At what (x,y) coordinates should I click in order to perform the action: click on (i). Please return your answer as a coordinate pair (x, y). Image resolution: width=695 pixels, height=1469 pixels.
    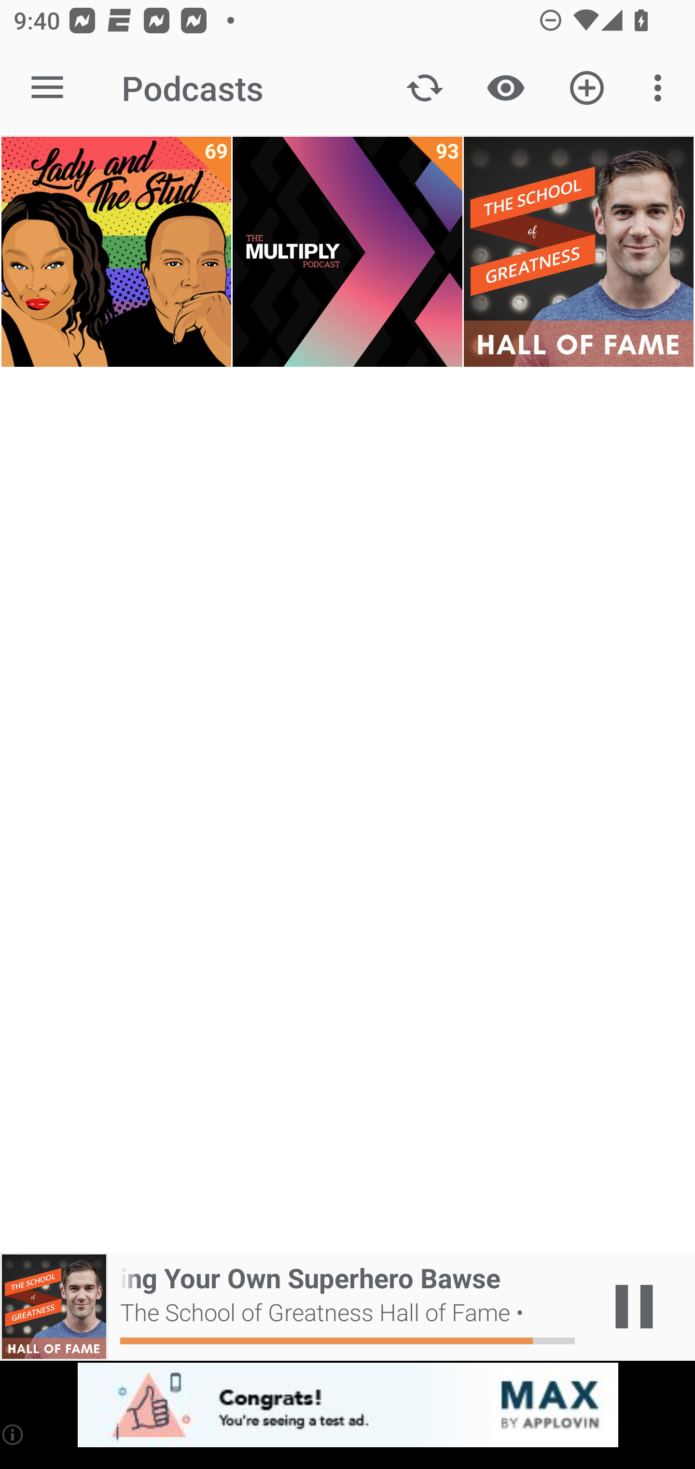
    Looking at the image, I should click on (14, 1434).